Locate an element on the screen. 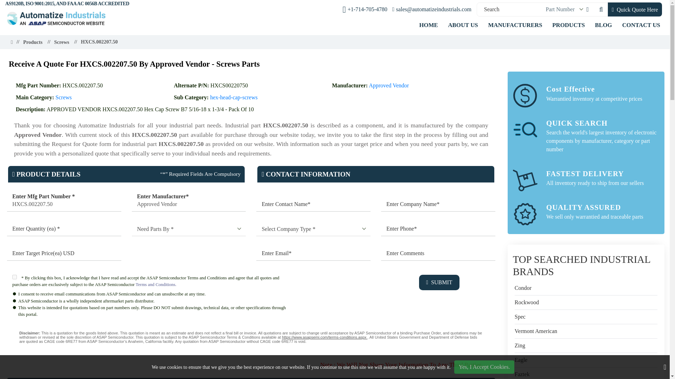  Faztek is located at coordinates (522, 374).